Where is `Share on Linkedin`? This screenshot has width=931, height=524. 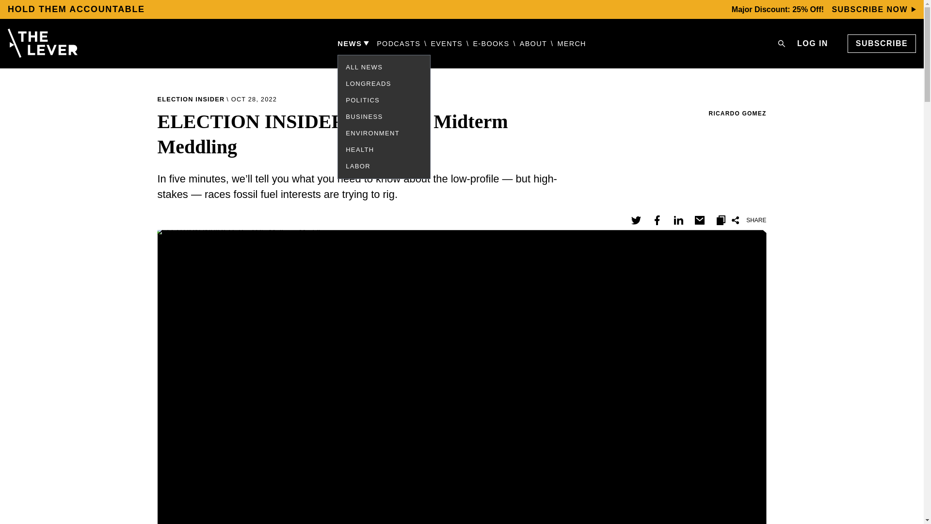
Share on Linkedin is located at coordinates (678, 220).